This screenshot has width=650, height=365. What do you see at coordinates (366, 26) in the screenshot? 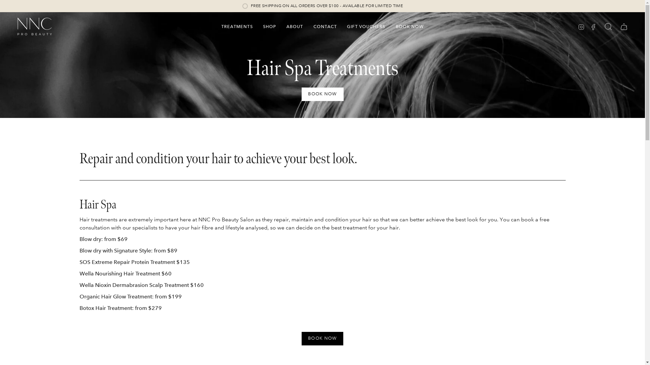
I see `GIFT VOUCHERS` at bounding box center [366, 26].